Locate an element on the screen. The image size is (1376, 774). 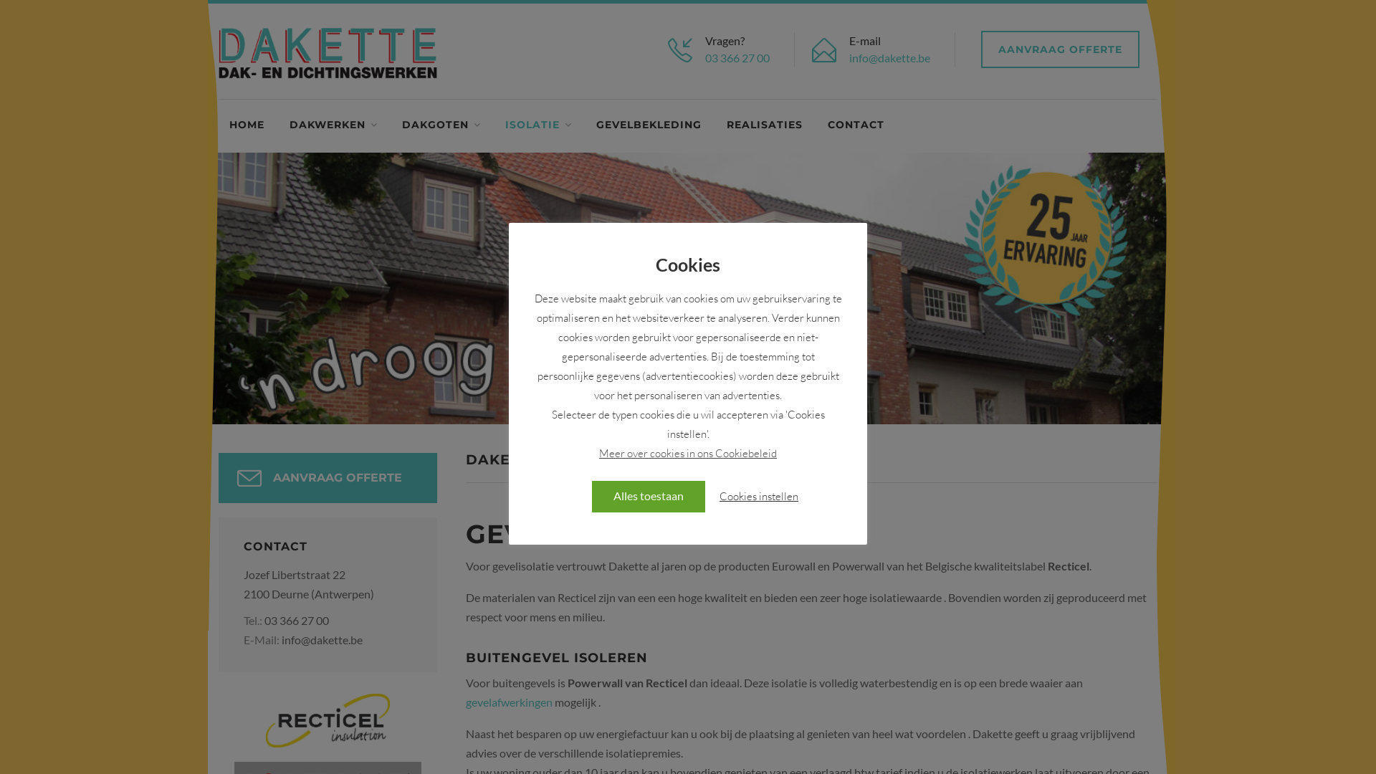
Cookies instellen is located at coordinates (759, 496).